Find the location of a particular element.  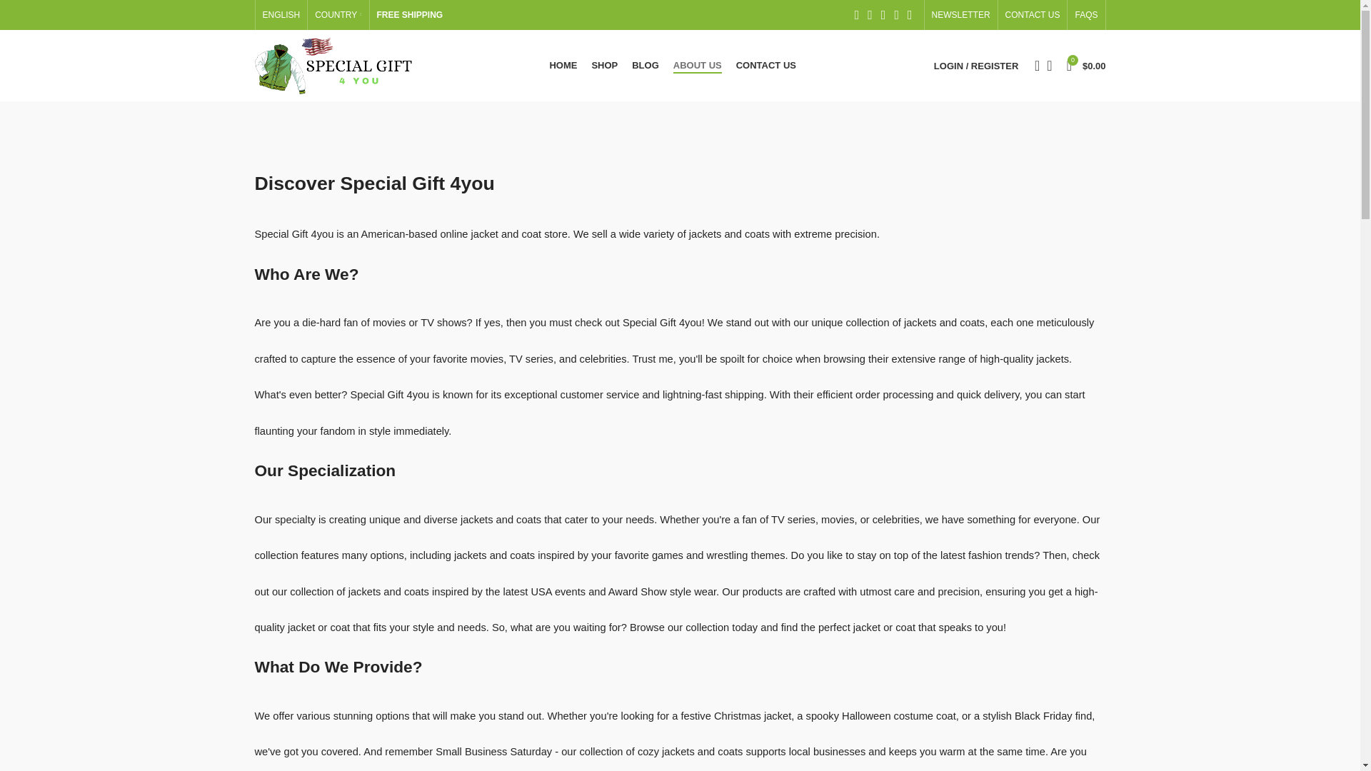

ENGLISH is located at coordinates (281, 15).